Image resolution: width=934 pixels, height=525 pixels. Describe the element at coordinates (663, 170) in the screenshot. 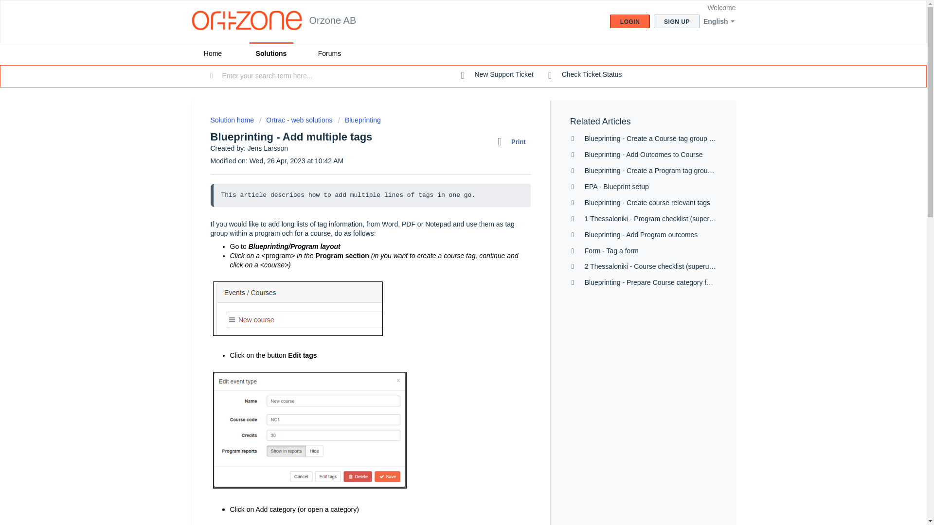

I see `Blueprinting - Create a Program tag group with tags` at that location.